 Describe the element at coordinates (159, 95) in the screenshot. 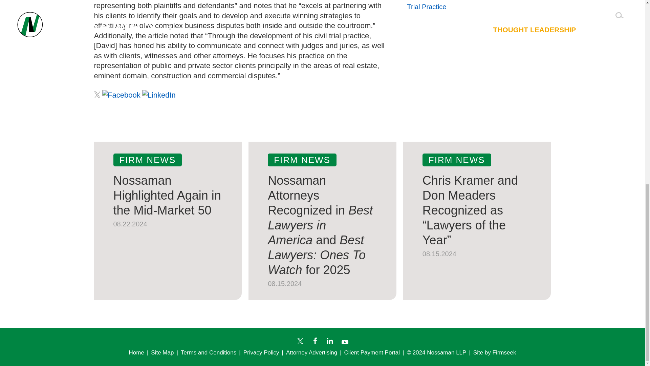

I see `Share on LinkedIn` at that location.